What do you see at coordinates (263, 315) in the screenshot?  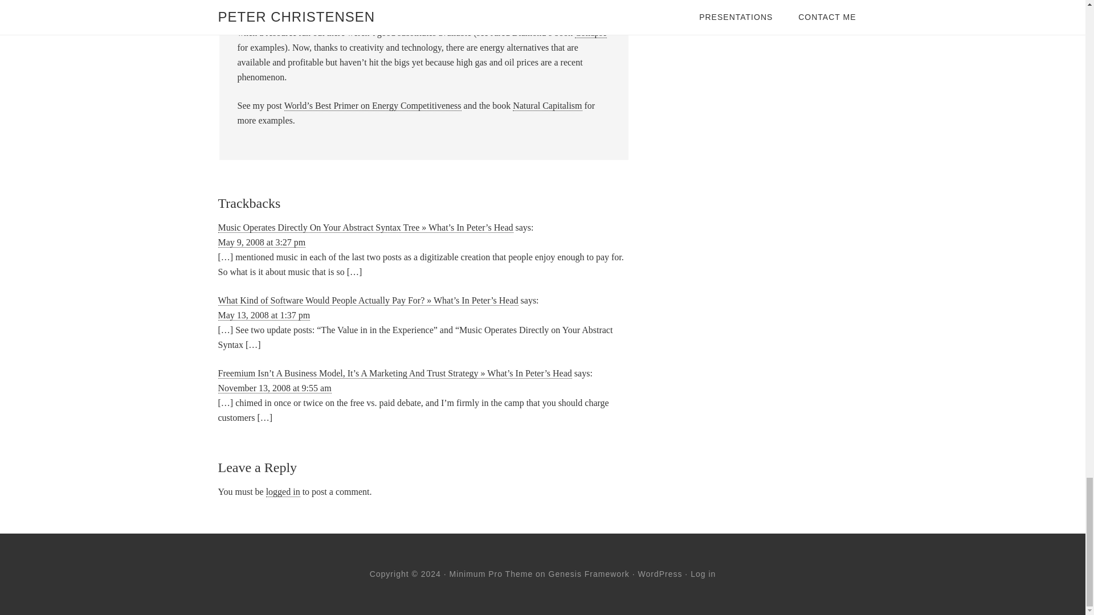 I see `May 13, 2008 at 1:37 pm` at bounding box center [263, 315].